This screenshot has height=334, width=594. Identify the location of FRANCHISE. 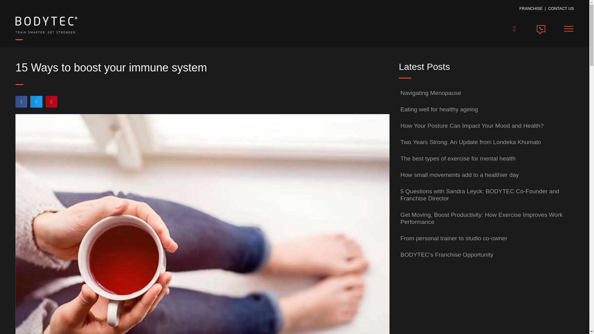
(531, 8).